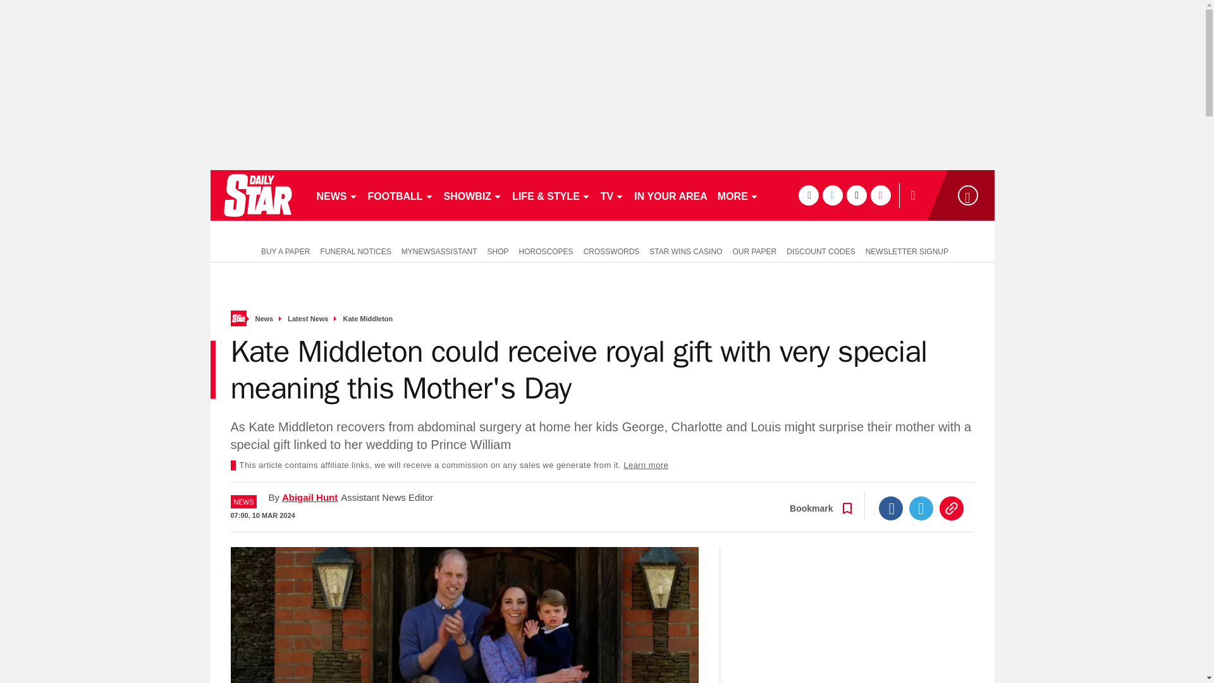 The height and width of the screenshot is (683, 1214). Describe the element at coordinates (401, 195) in the screenshot. I see `FOOTBALL` at that location.